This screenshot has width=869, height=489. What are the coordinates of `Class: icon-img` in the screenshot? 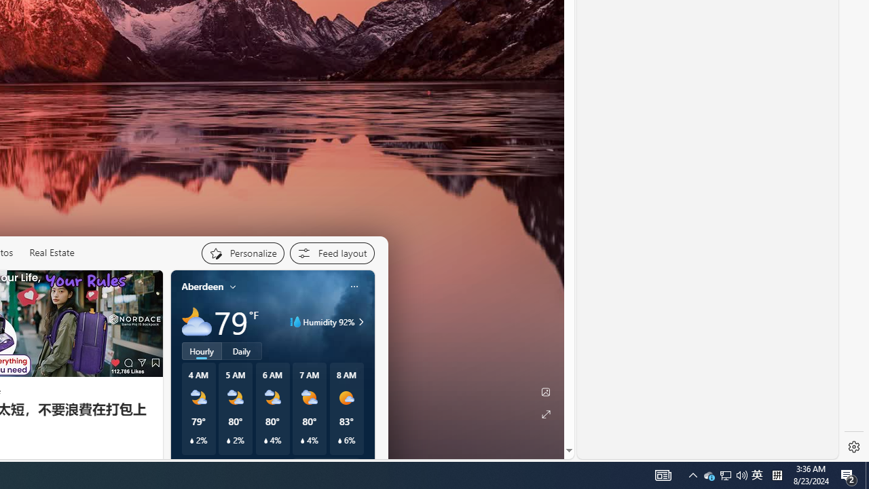 It's located at (354, 286).